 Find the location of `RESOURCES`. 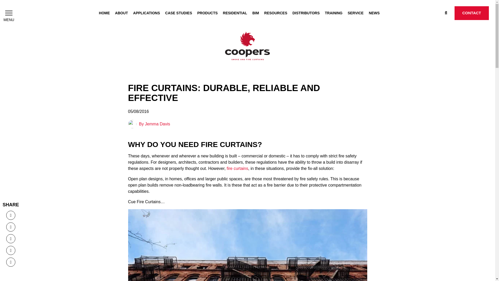

RESOURCES is located at coordinates (276, 13).